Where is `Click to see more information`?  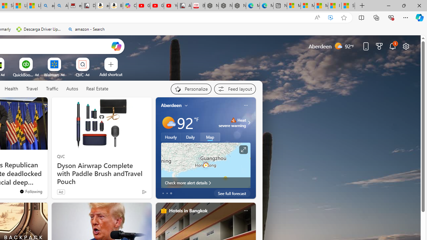 Click to see more information is located at coordinates (243, 150).